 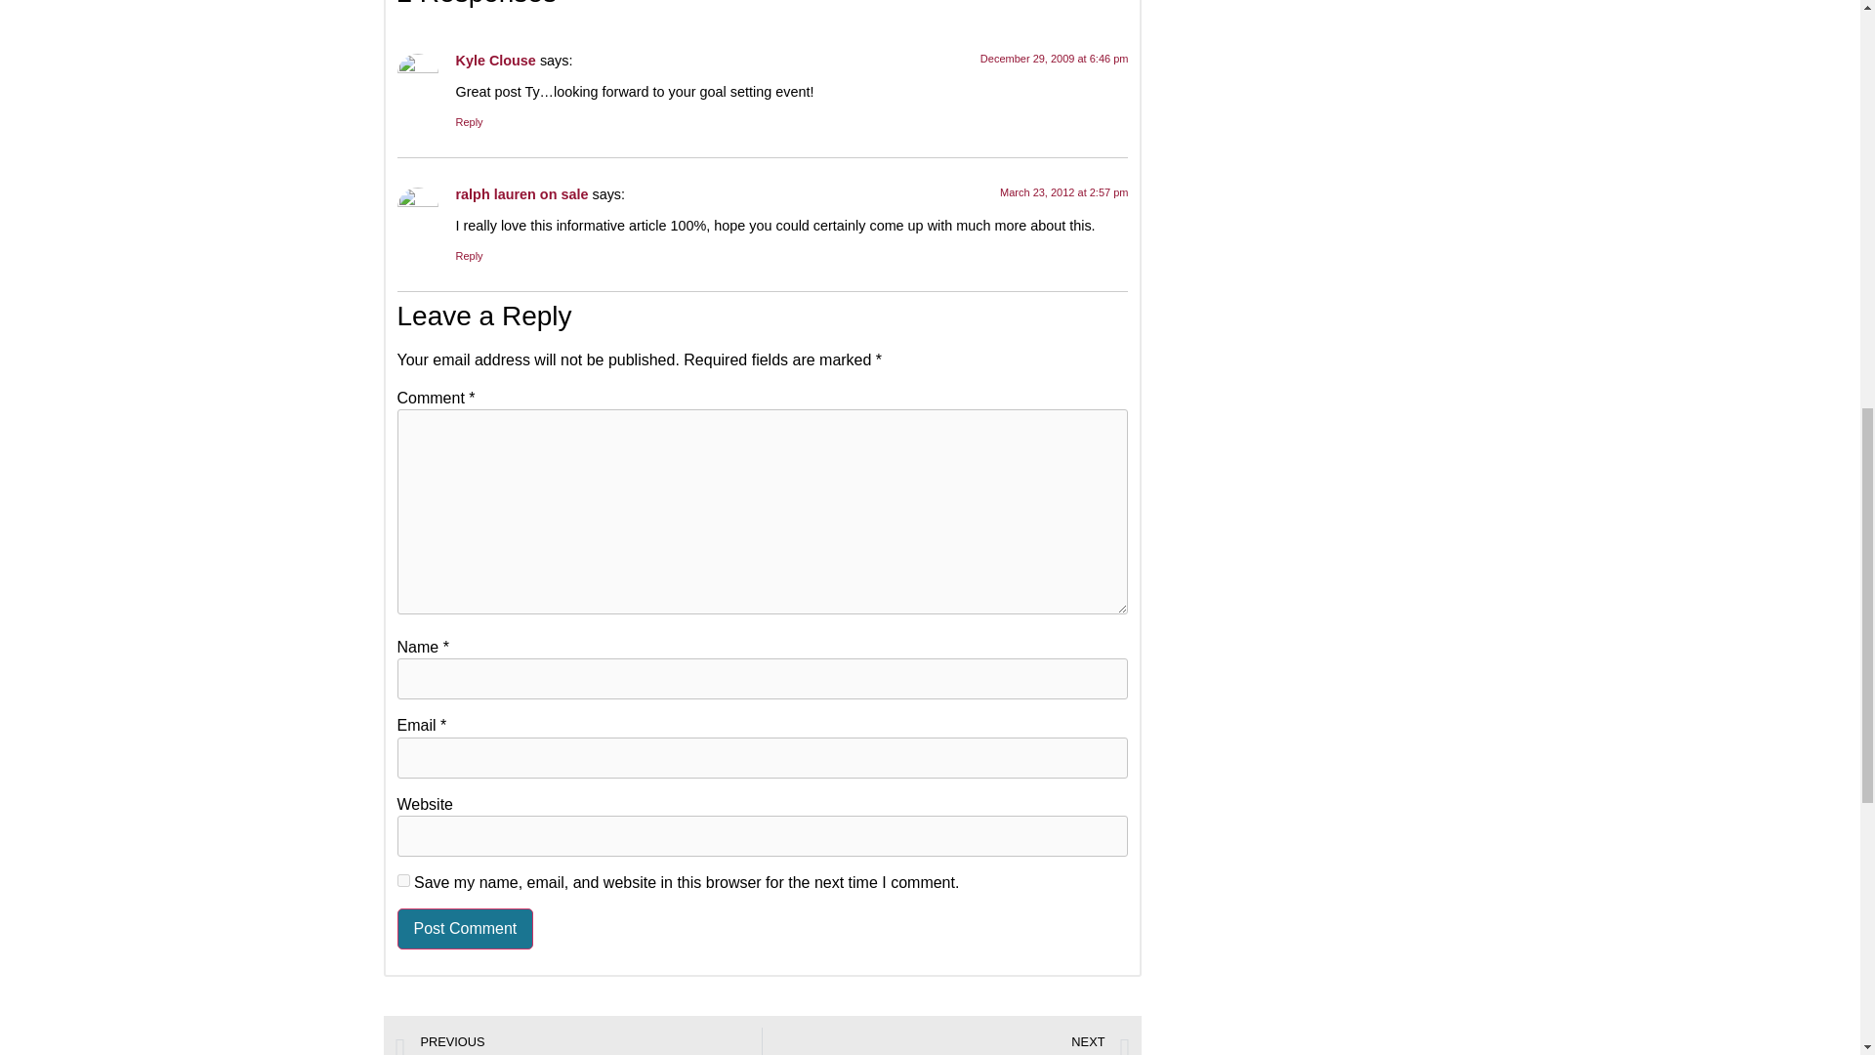 What do you see at coordinates (521, 194) in the screenshot?
I see `ralph lauren on sale` at bounding box center [521, 194].